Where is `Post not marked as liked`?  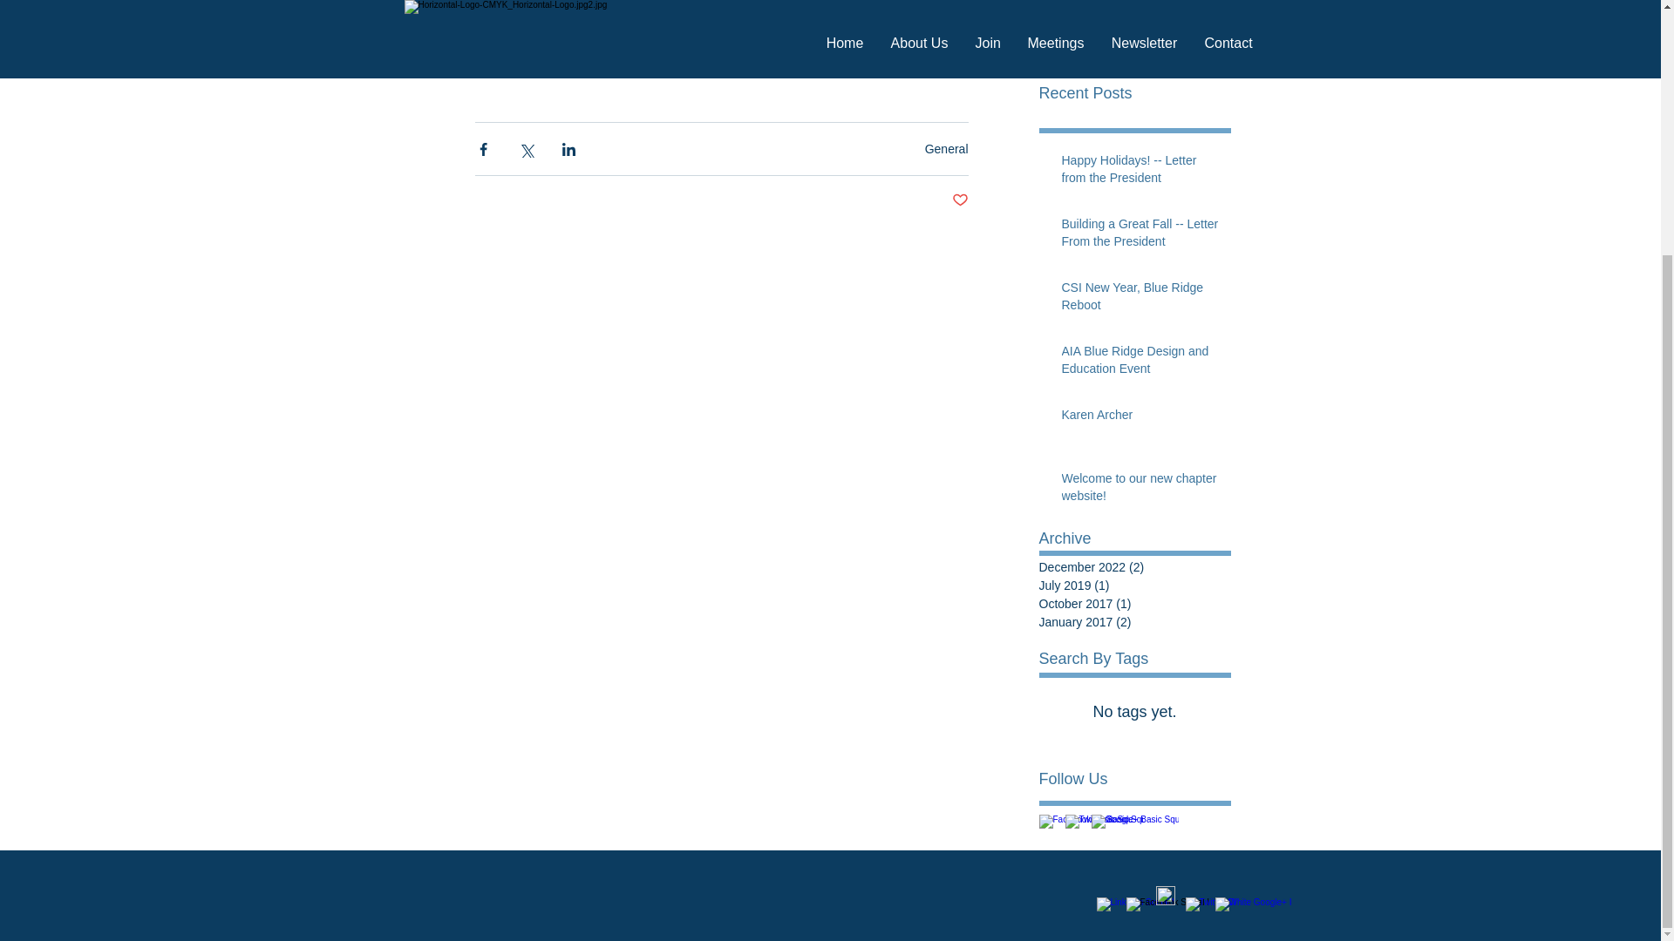 Post not marked as liked is located at coordinates (961, 200).